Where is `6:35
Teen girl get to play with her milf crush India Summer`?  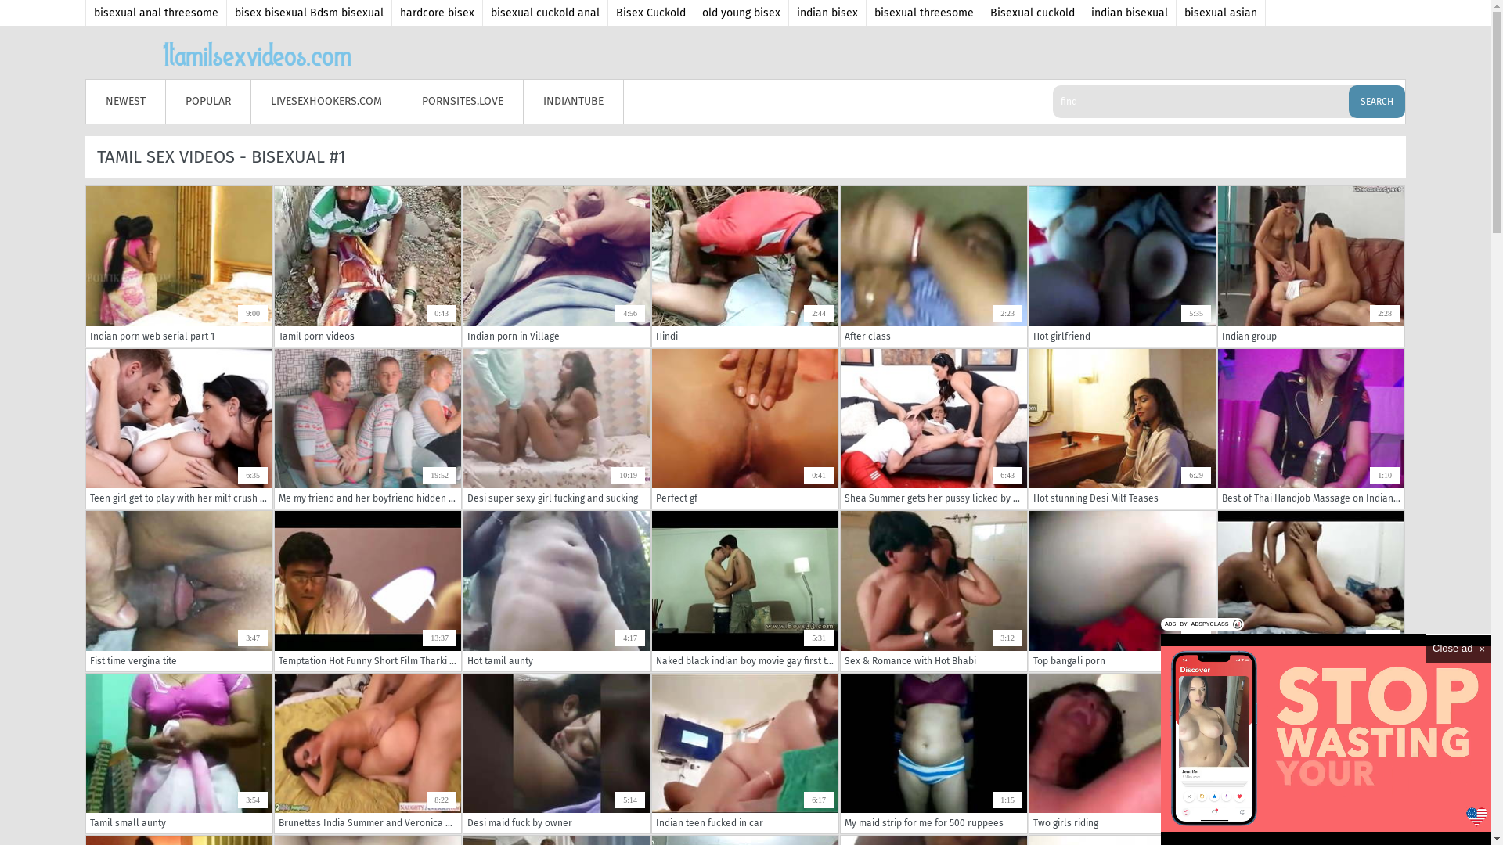
6:35
Teen girl get to play with her milf crush India Summer is located at coordinates (179, 429).